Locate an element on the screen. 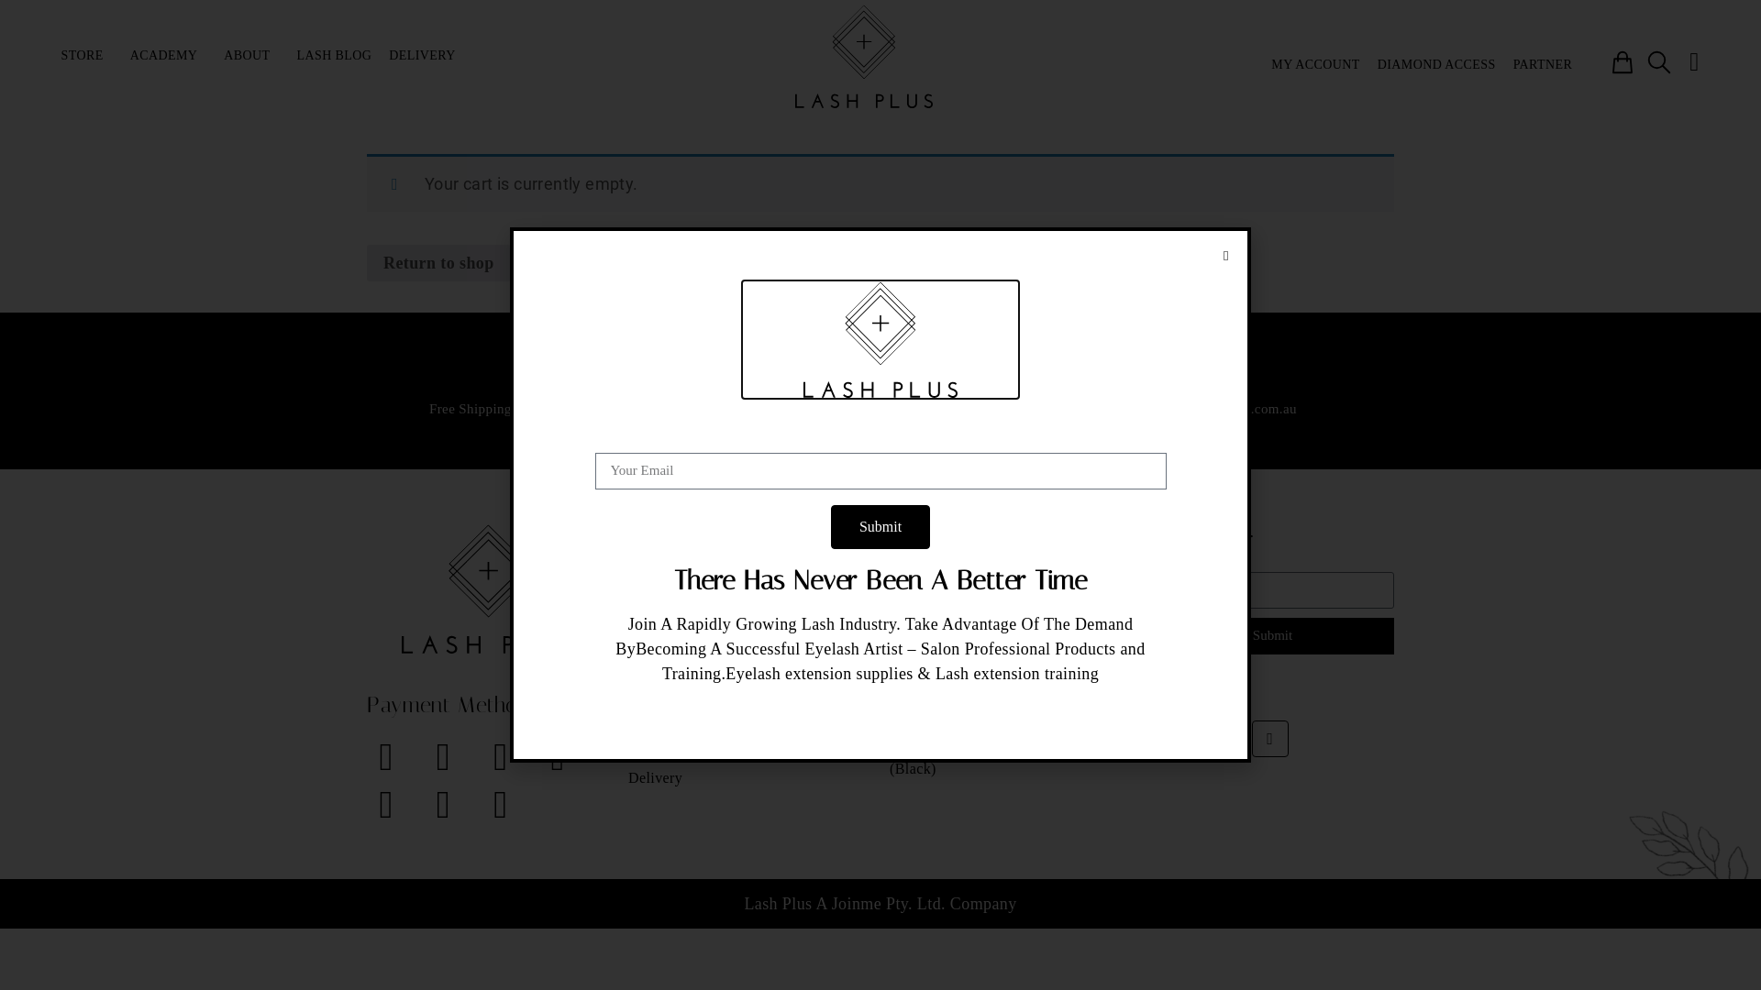 The height and width of the screenshot is (990, 1761). ABOUT is located at coordinates (251, 56).